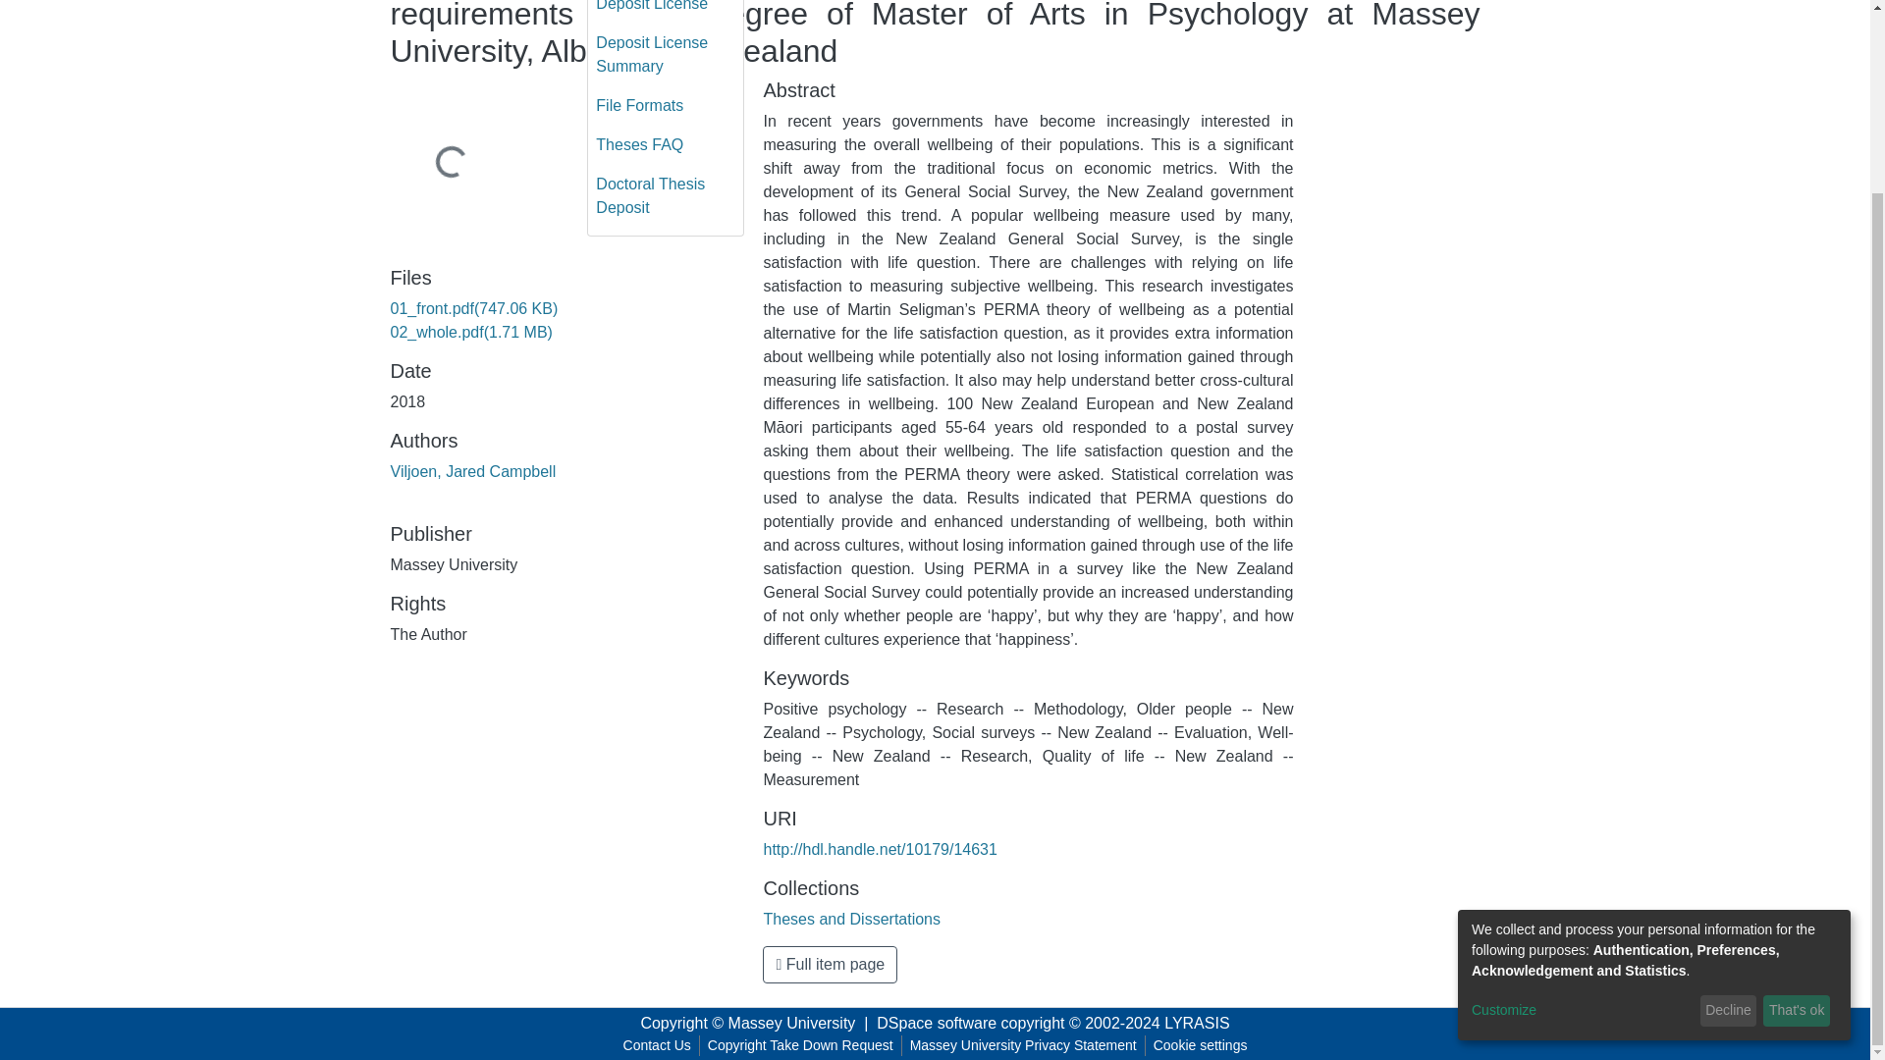 Image resolution: width=1885 pixels, height=1060 pixels. What do you see at coordinates (666, 196) in the screenshot?
I see `Doctoral Thesis Deposit` at bounding box center [666, 196].